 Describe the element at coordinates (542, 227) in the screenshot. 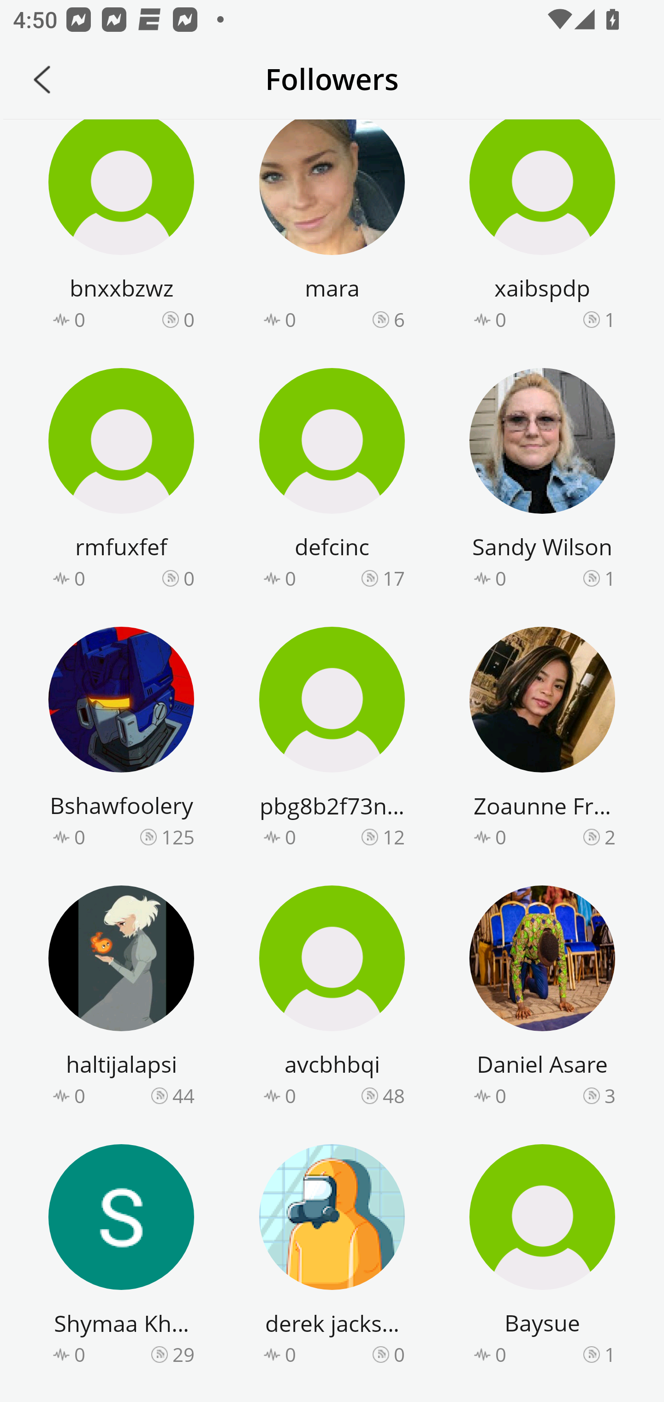

I see `xaibspdp 0 1` at that location.